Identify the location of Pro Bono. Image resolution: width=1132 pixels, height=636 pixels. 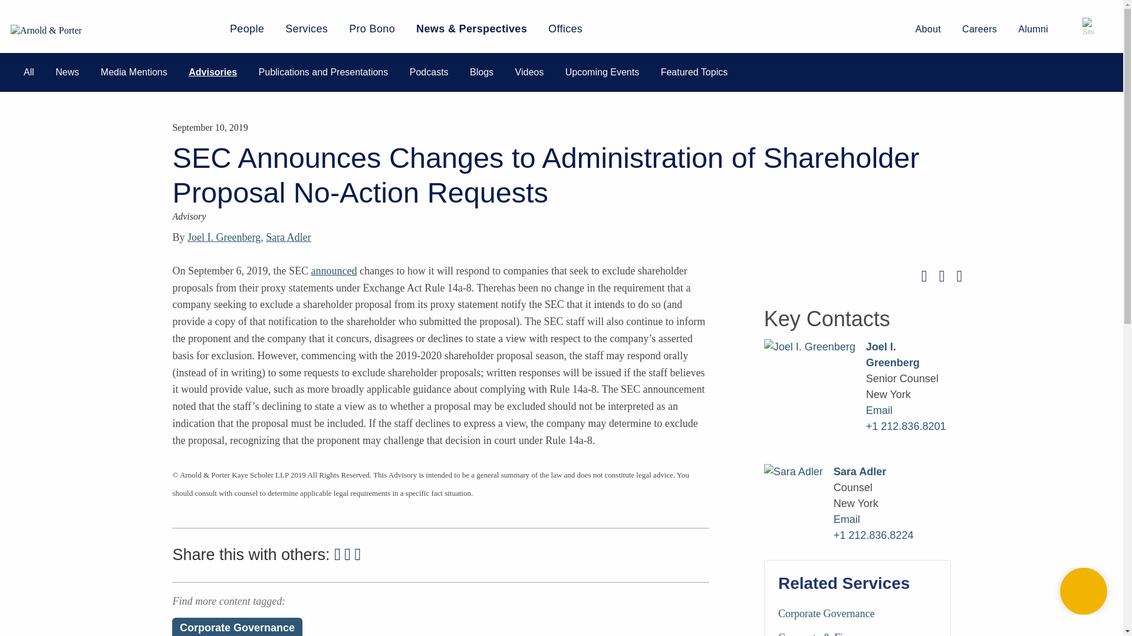
(371, 33).